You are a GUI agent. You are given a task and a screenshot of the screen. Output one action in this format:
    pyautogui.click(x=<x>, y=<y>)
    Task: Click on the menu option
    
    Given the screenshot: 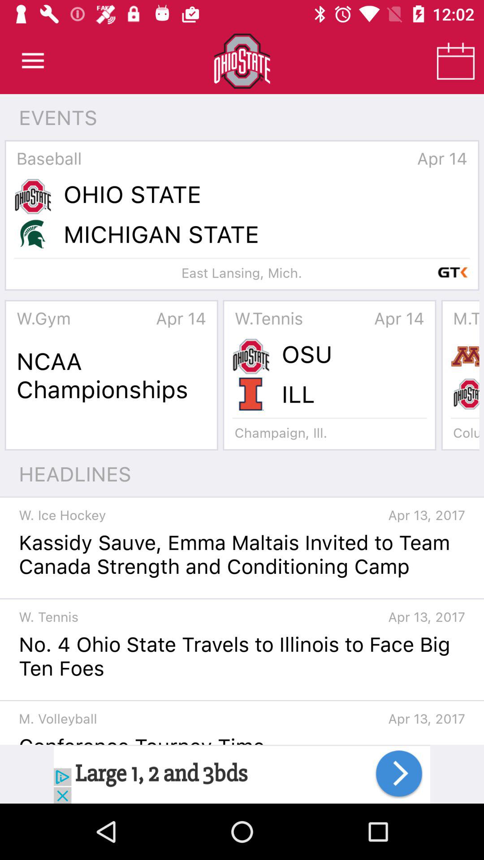 What is the action you would take?
    pyautogui.click(x=33, y=61)
    